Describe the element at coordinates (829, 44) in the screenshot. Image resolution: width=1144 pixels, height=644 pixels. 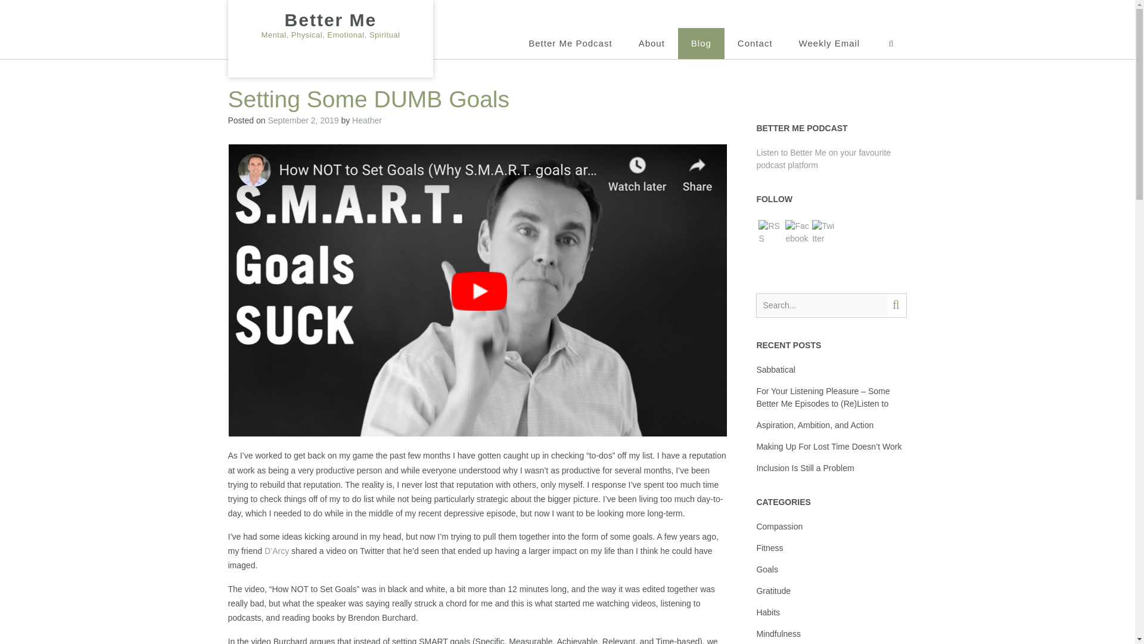
I see `Weekly Email` at that location.